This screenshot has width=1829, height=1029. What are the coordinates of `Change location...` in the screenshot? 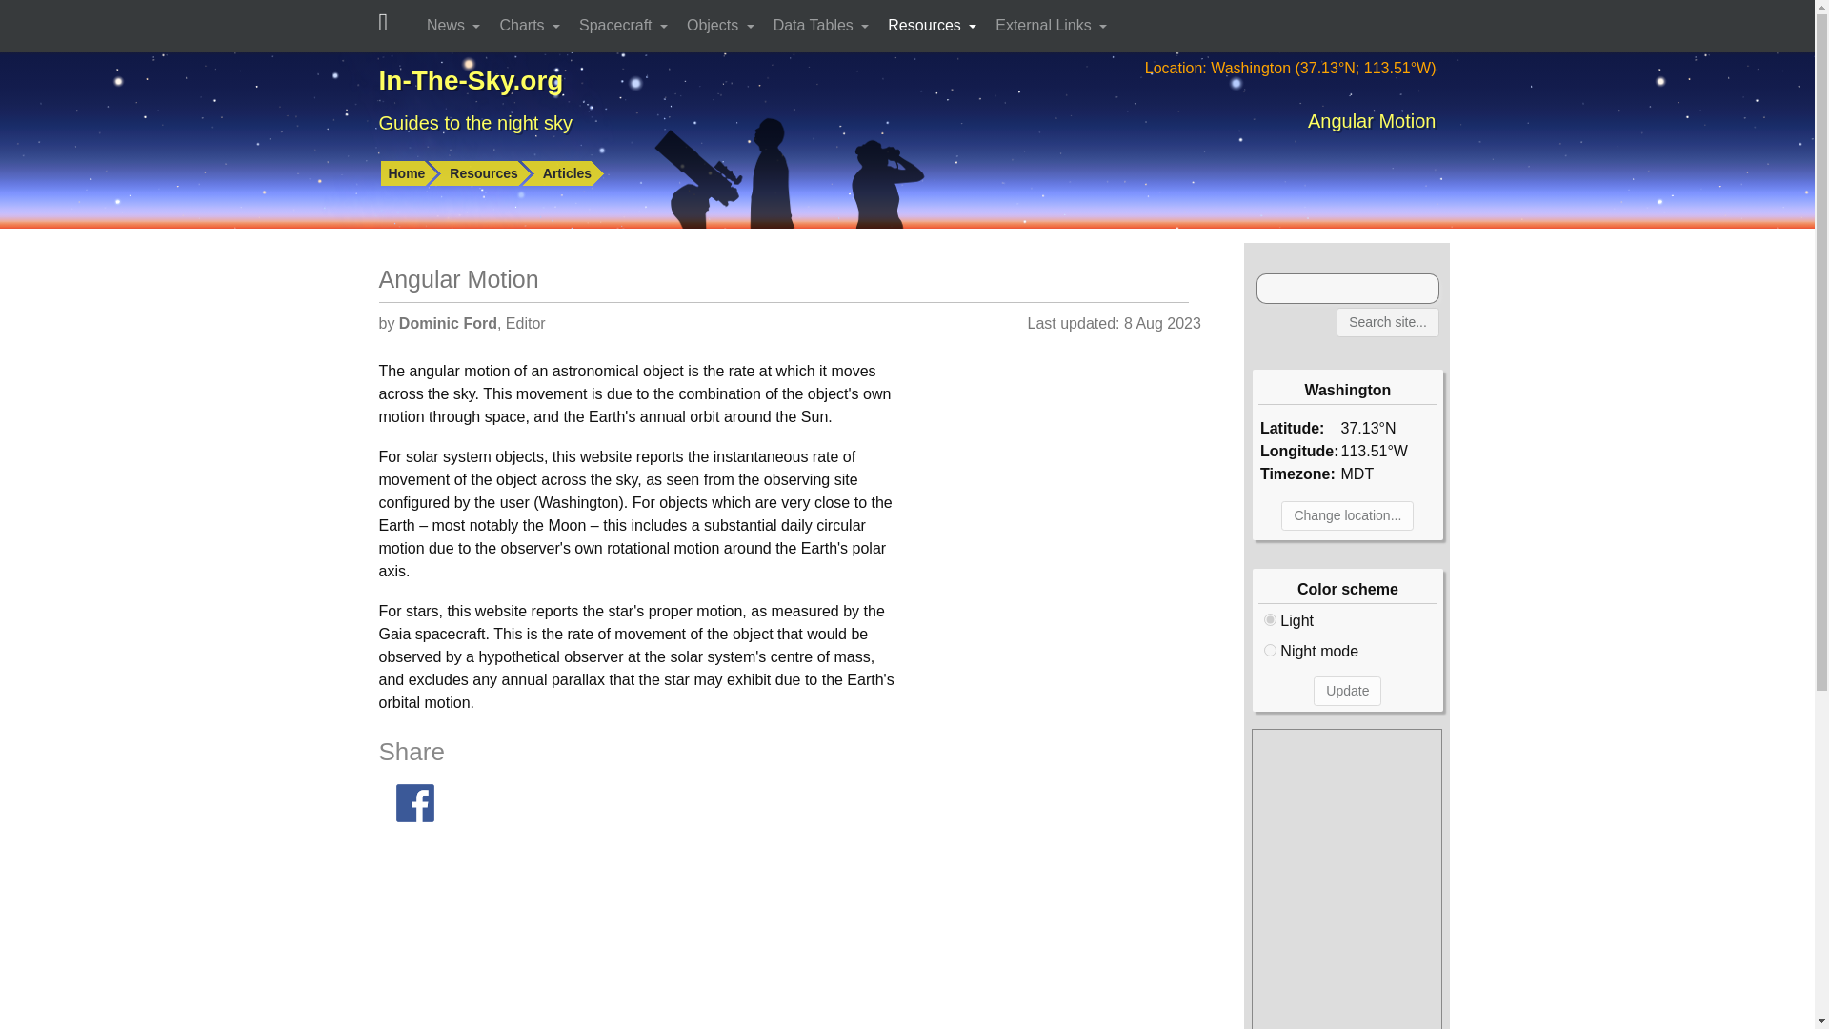 It's located at (1347, 515).